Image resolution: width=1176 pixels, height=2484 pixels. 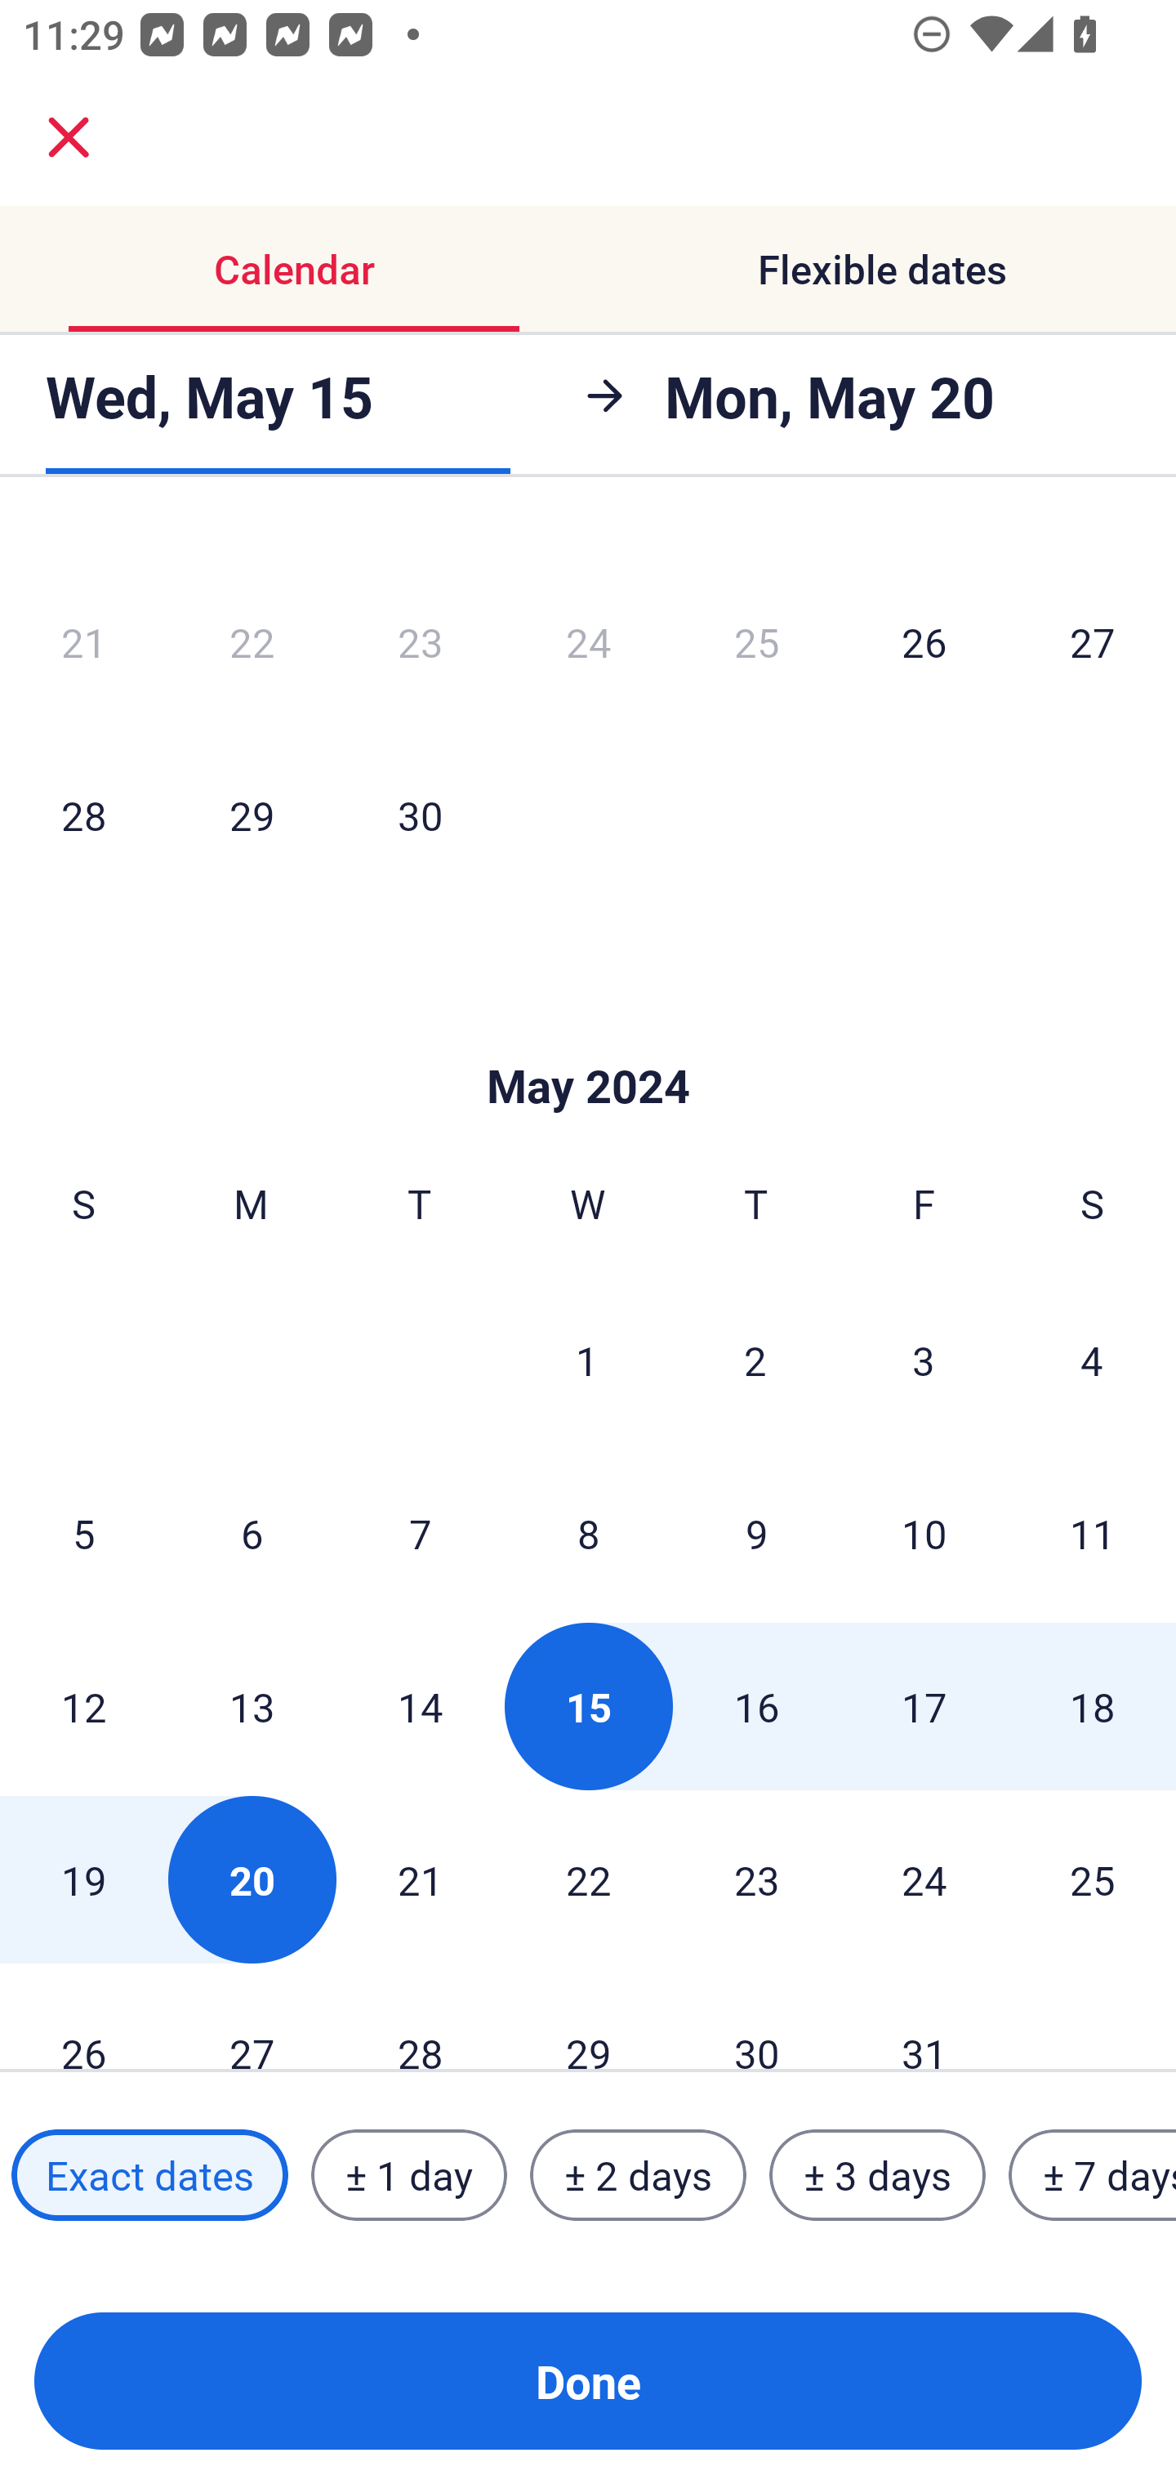 What do you see at coordinates (252, 1534) in the screenshot?
I see `6 Monday, May 6, 2024` at bounding box center [252, 1534].